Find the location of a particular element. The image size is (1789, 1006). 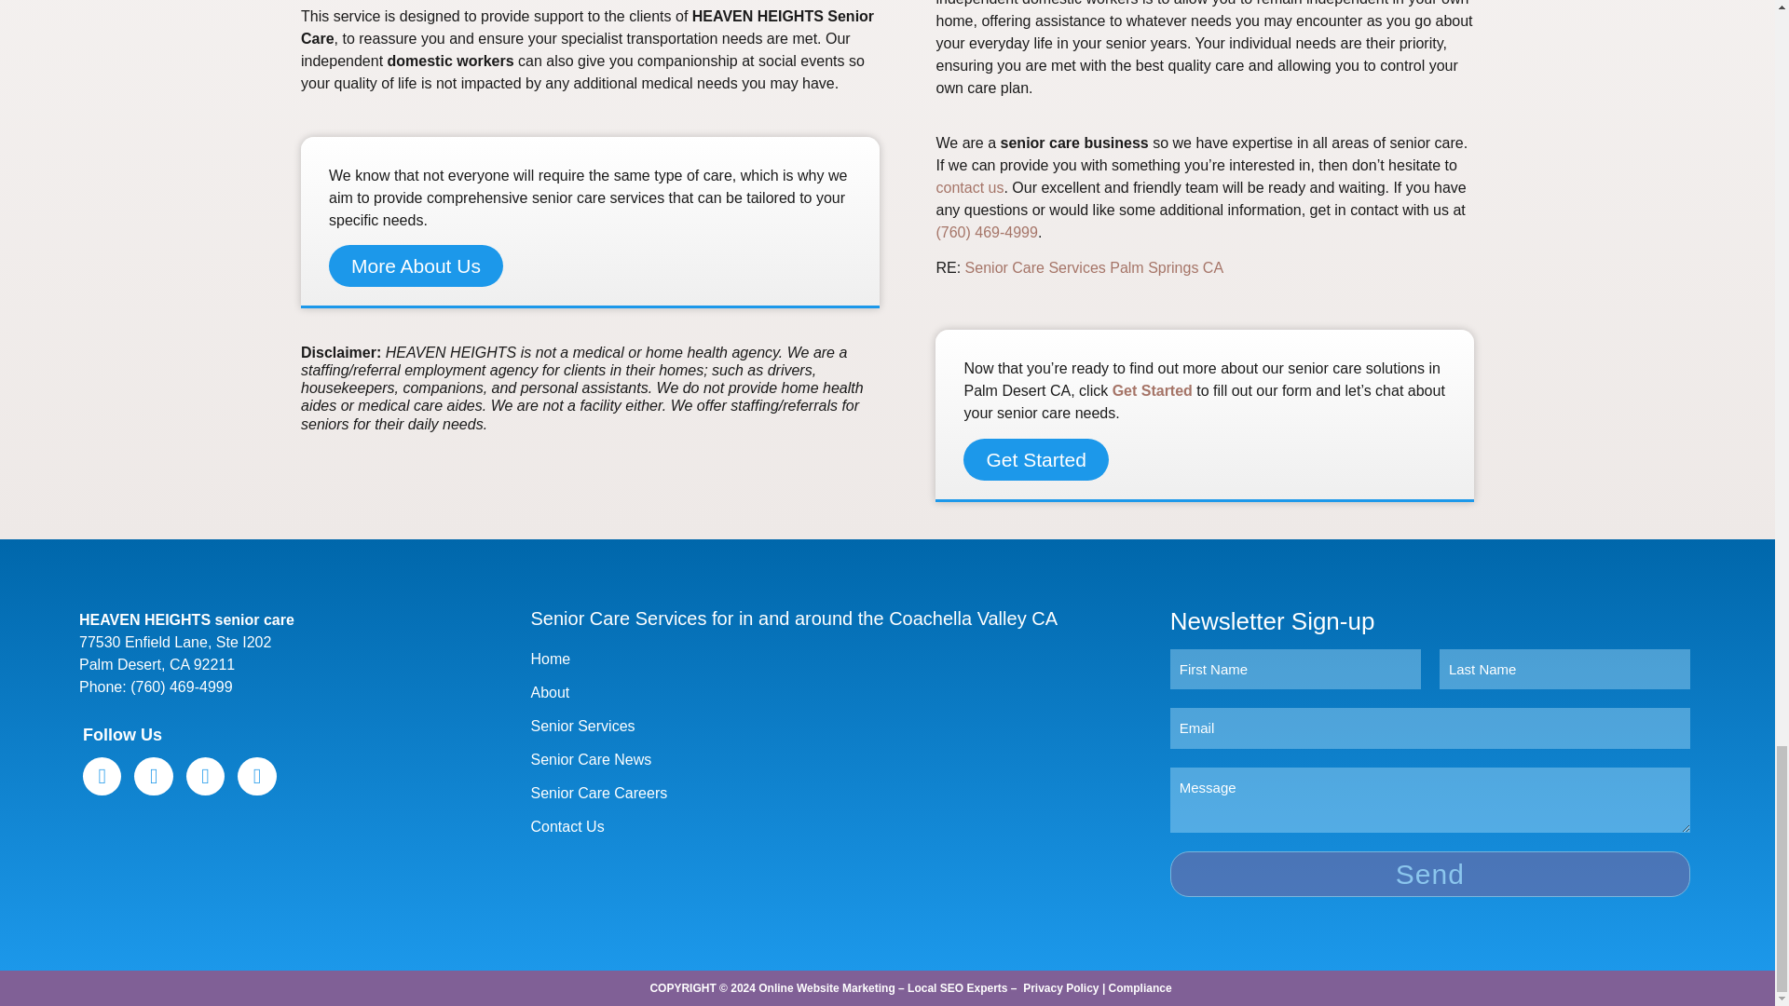

Privacy Policy is located at coordinates (1060, 988).